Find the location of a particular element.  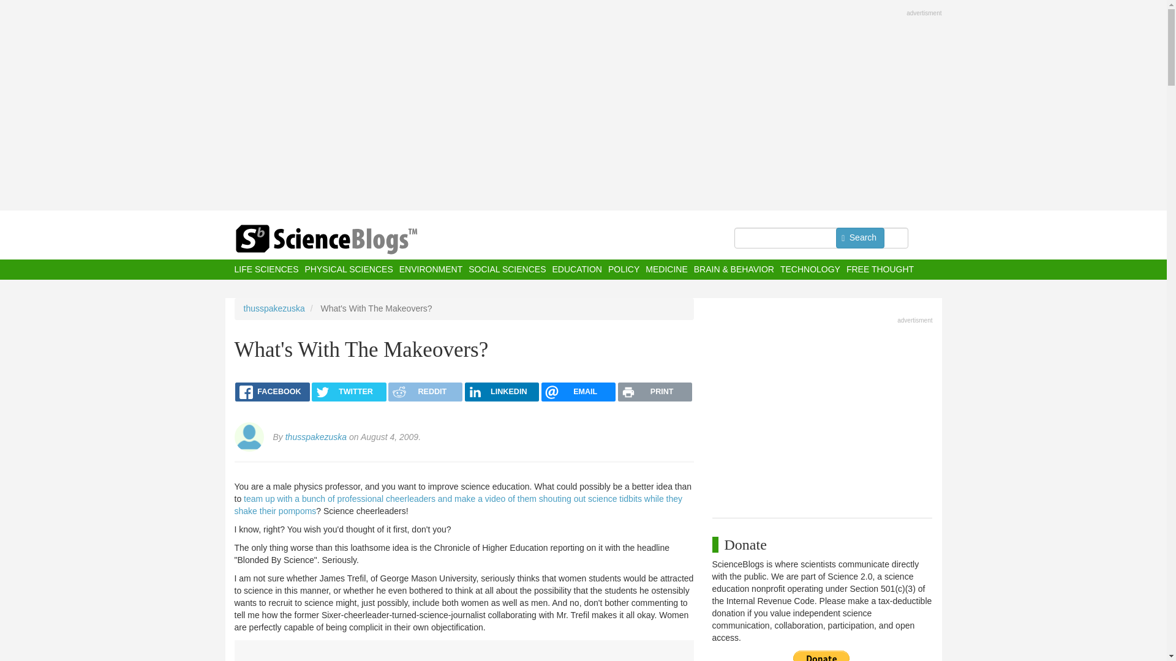

PayPal - The safer, easier way to pay online! is located at coordinates (821, 655).